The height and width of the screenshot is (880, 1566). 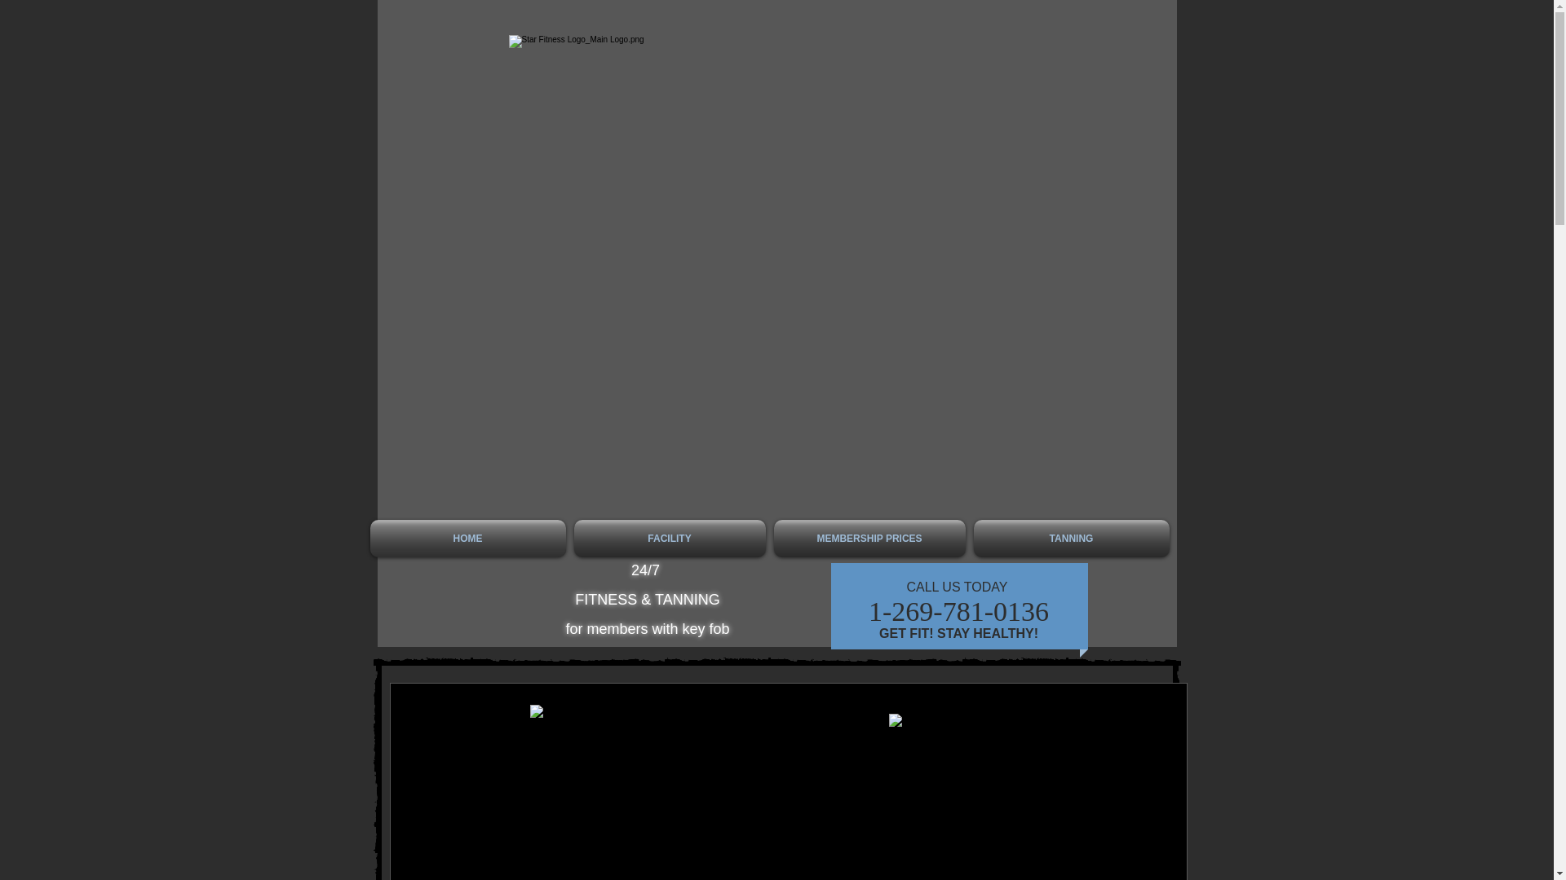 What do you see at coordinates (470, 538) in the screenshot?
I see `HOME` at bounding box center [470, 538].